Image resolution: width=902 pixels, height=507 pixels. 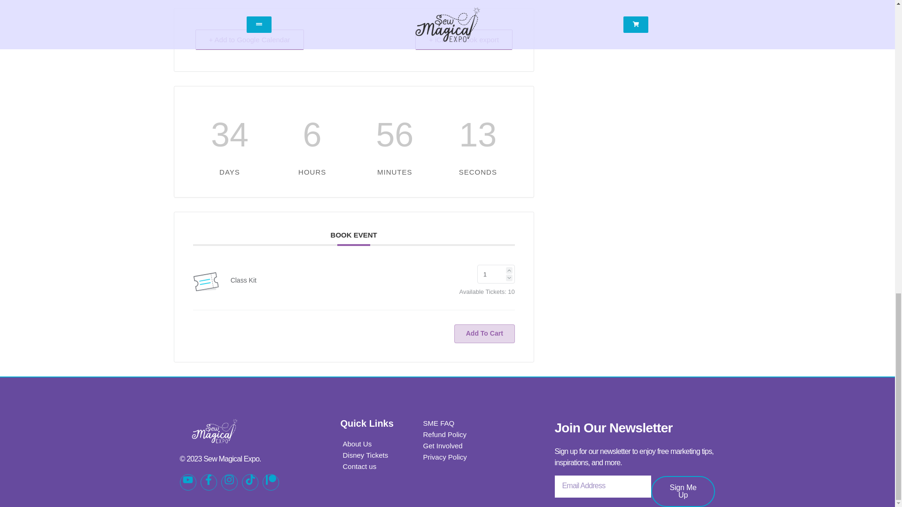 What do you see at coordinates (358, 444) in the screenshot?
I see `About Us` at bounding box center [358, 444].